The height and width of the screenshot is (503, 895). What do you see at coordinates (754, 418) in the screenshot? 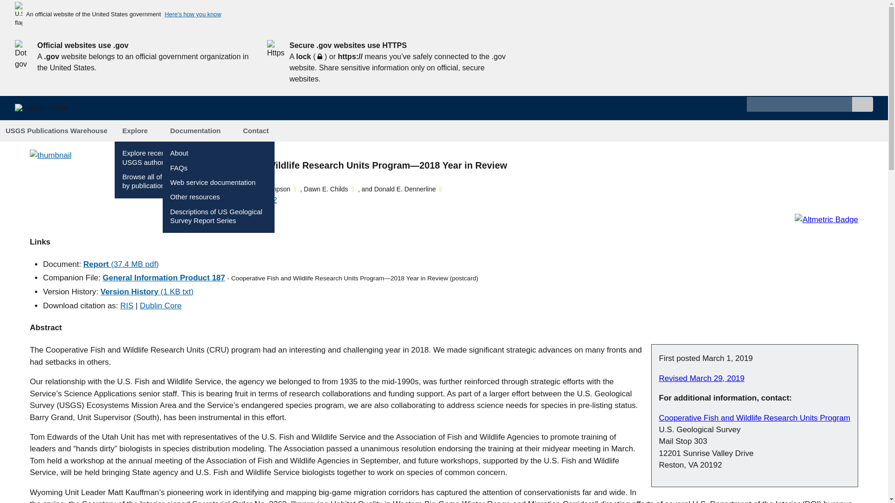
I see `Cooperative Fish and Wildlife Research Units Program` at bounding box center [754, 418].